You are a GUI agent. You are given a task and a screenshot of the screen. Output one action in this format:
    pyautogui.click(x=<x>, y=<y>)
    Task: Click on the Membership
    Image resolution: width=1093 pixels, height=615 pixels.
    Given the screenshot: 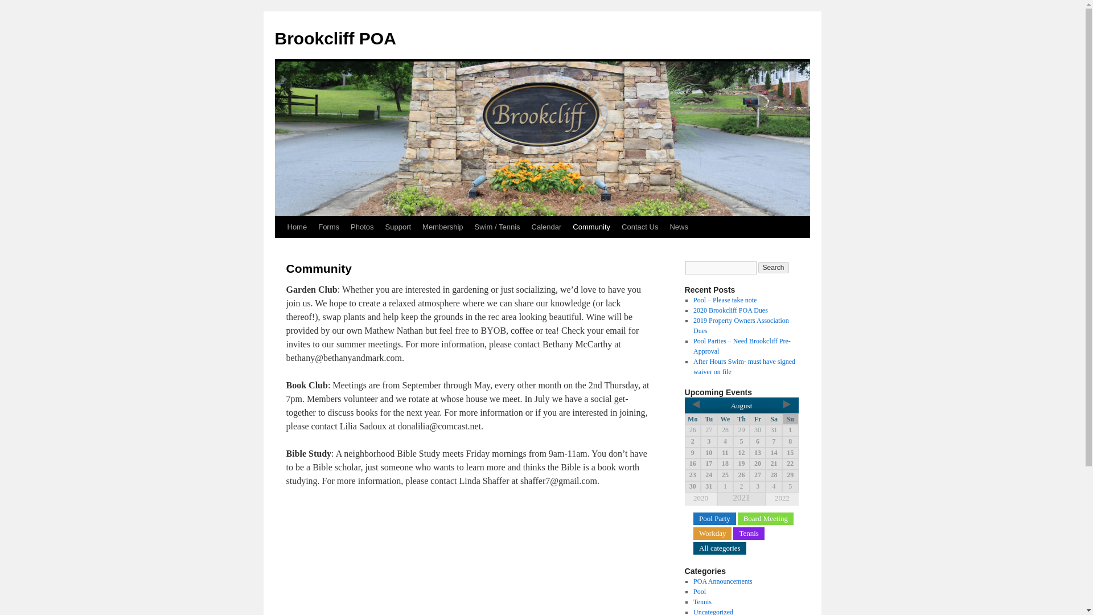 What is the action you would take?
    pyautogui.click(x=442, y=227)
    